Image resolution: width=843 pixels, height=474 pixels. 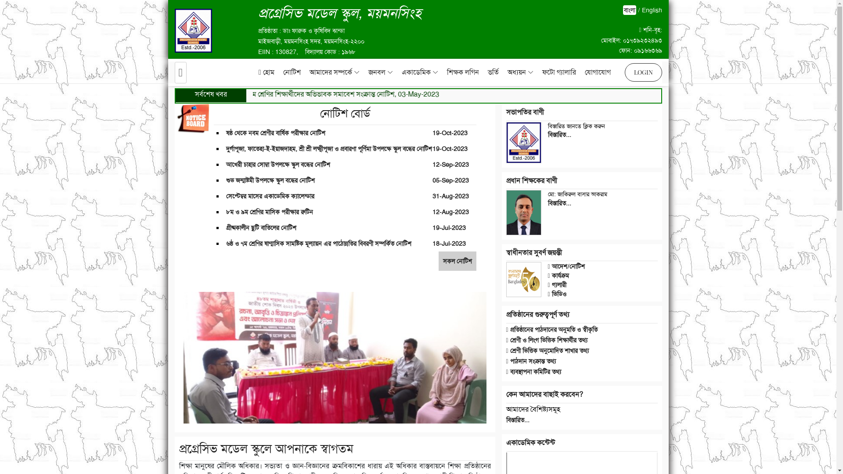 I want to click on 18-Jul-2023, so click(x=449, y=244).